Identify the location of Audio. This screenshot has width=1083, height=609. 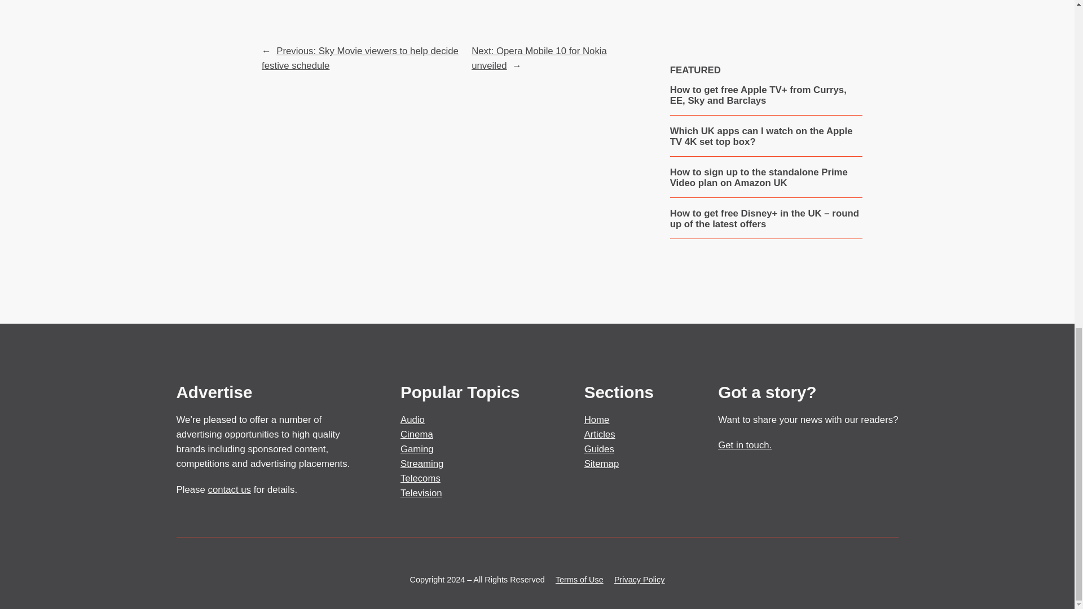
(412, 420).